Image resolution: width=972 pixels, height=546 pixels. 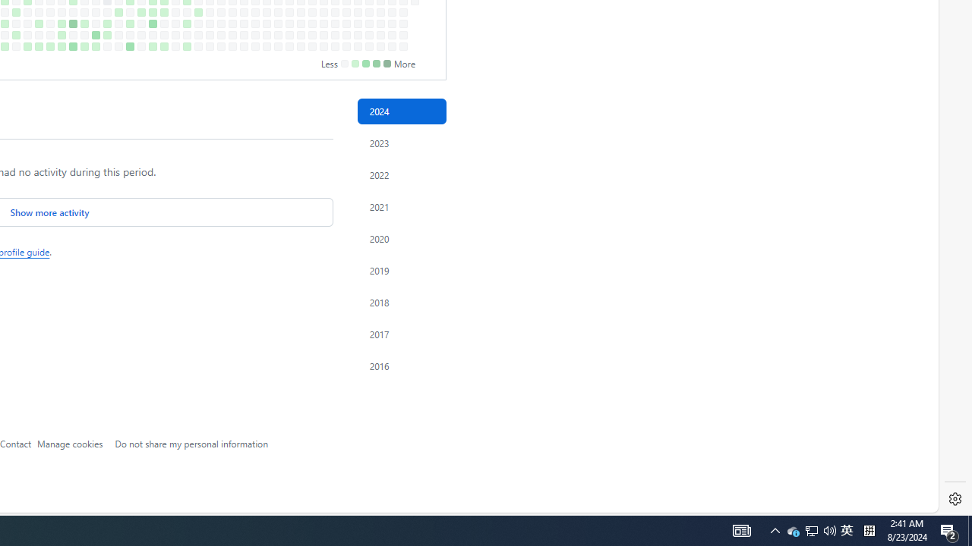 I want to click on No contributions on June 29th., so click(x=107, y=46).